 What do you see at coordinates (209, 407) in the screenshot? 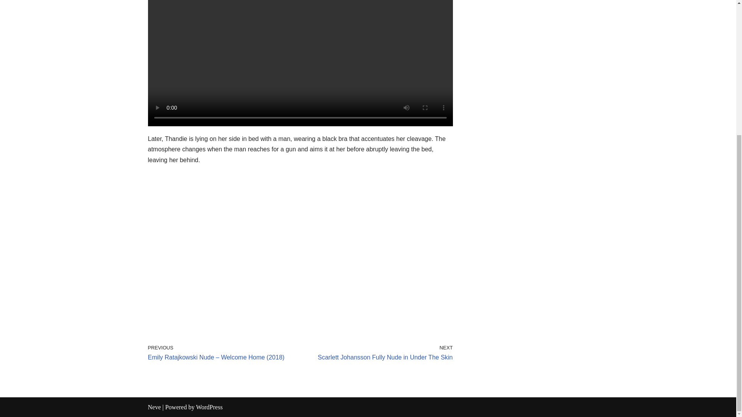
I see `WordPress` at bounding box center [209, 407].